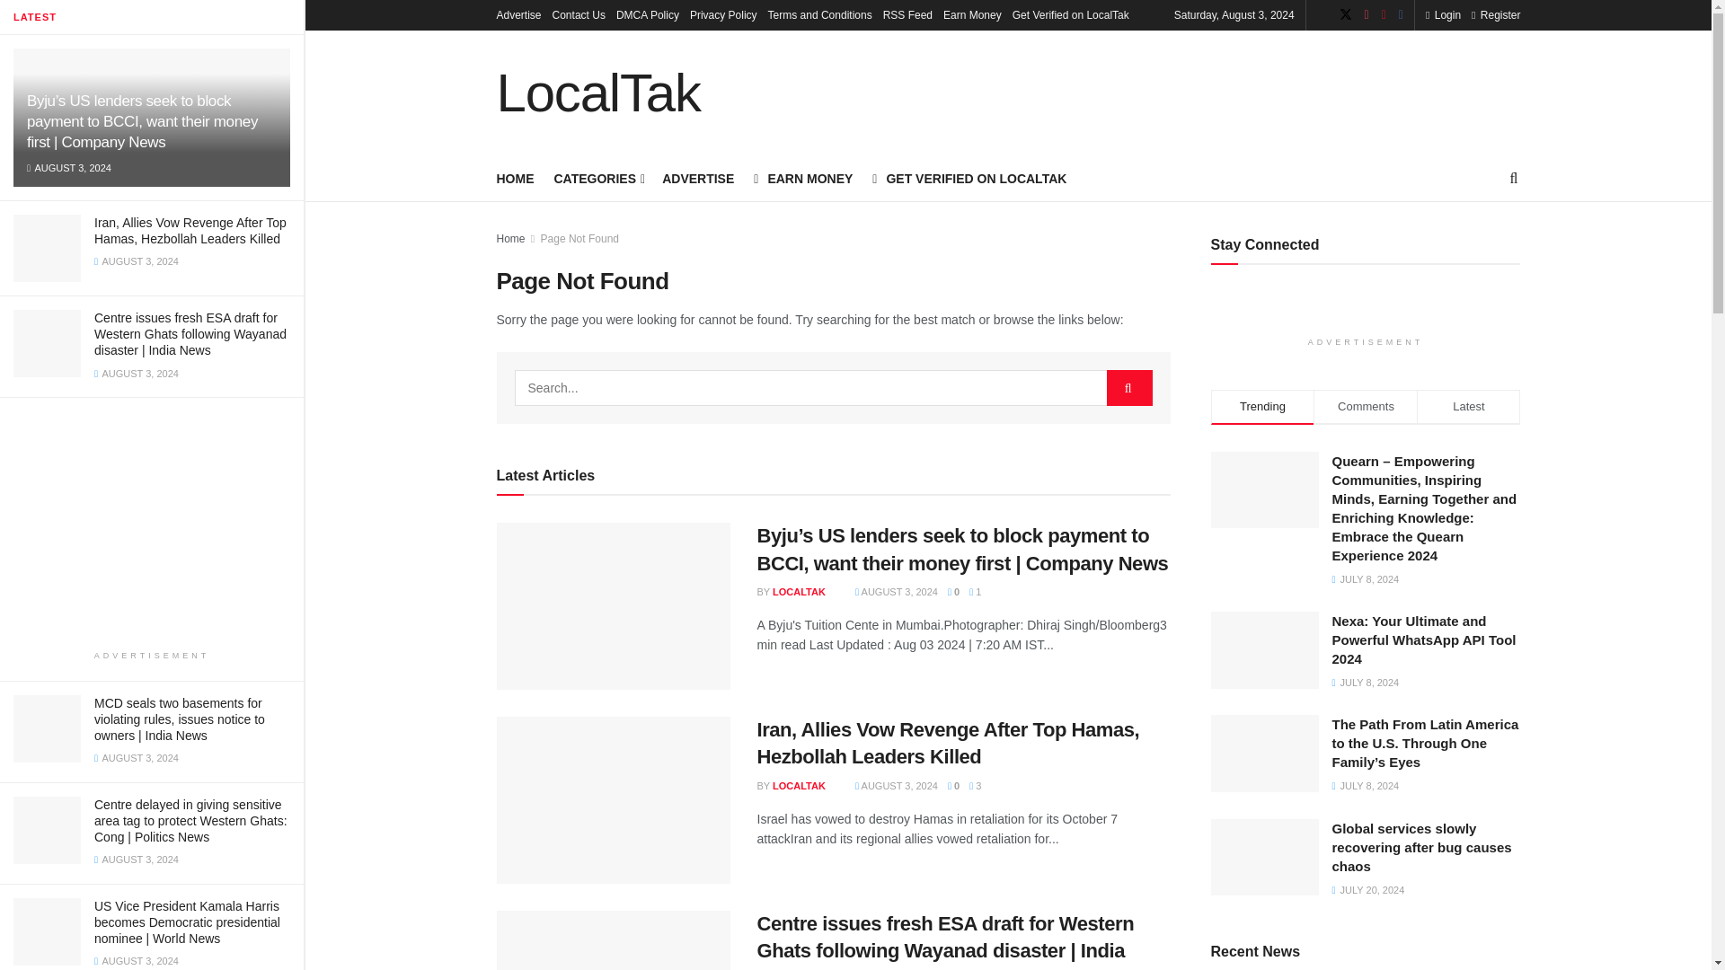  Describe the element at coordinates (907, 14) in the screenshot. I see `RSS Feed` at that location.